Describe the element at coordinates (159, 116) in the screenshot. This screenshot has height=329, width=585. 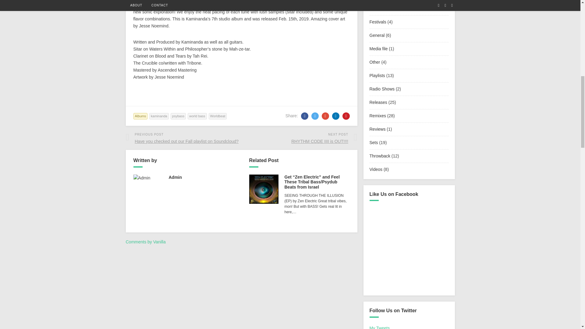
I see `kaminanda` at that location.